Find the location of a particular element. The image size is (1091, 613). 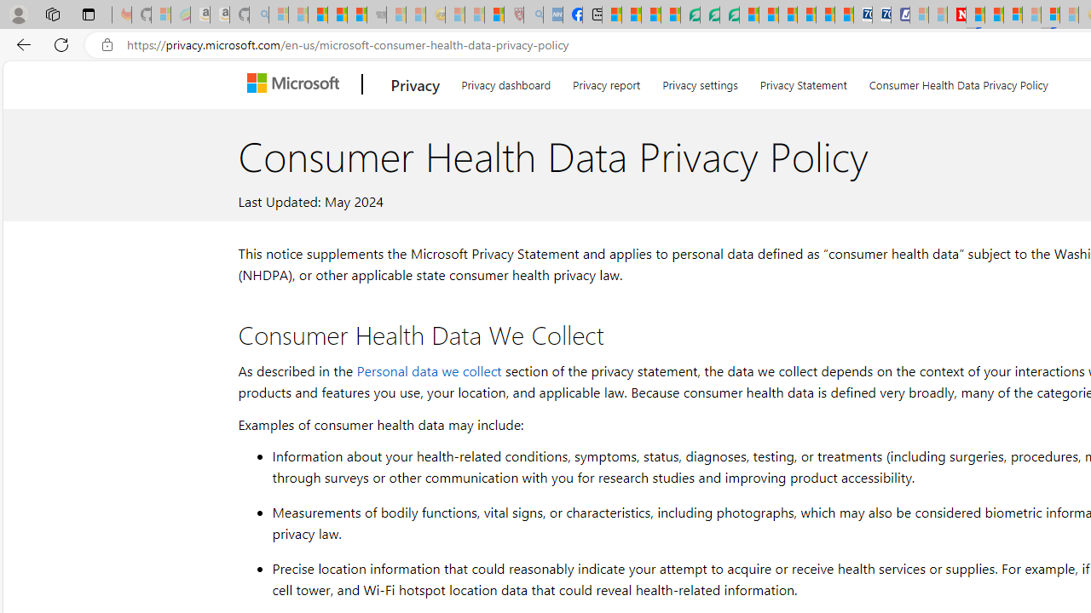

Terms of Use Agreement is located at coordinates (709, 15).